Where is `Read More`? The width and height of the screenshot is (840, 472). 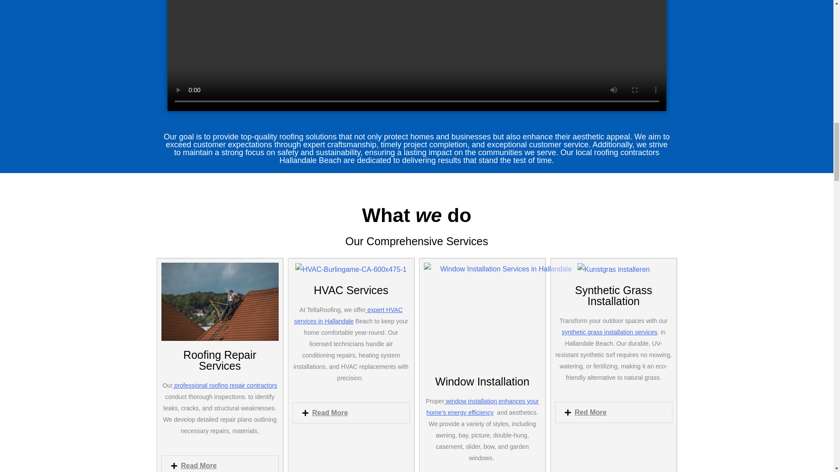 Read More is located at coordinates (199, 465).